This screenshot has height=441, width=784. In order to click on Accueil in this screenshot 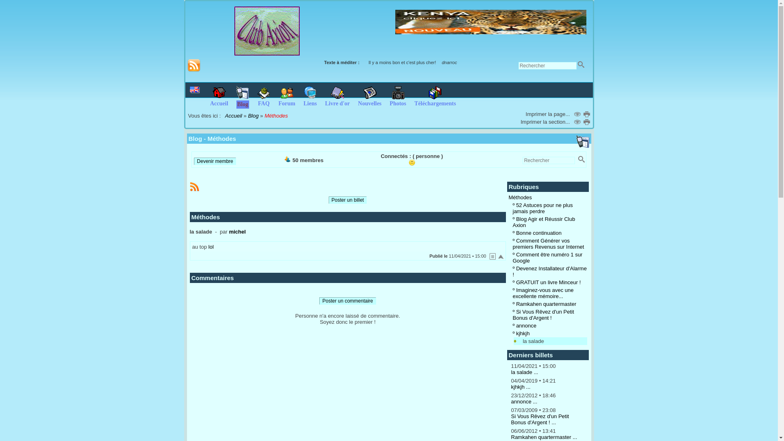, I will do `click(219, 100)`.